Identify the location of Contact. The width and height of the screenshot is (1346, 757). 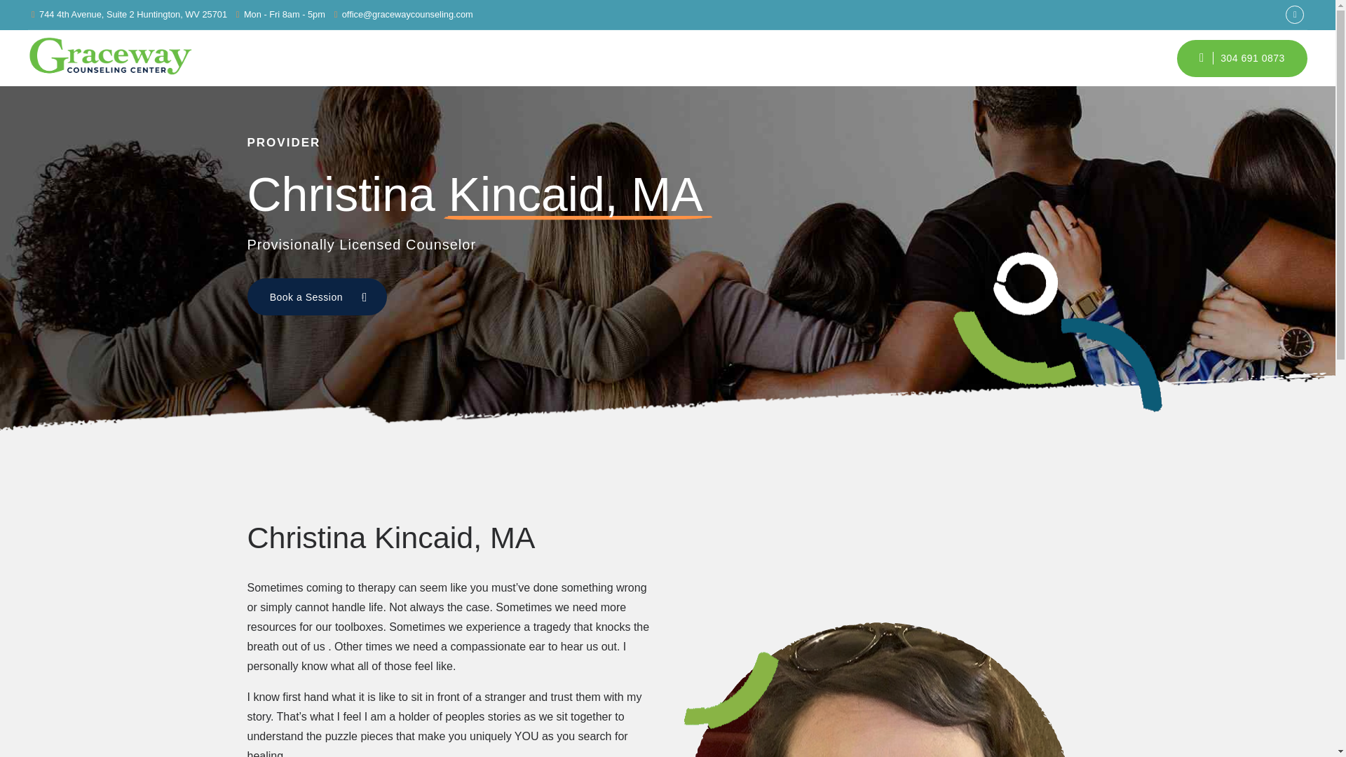
(962, 57).